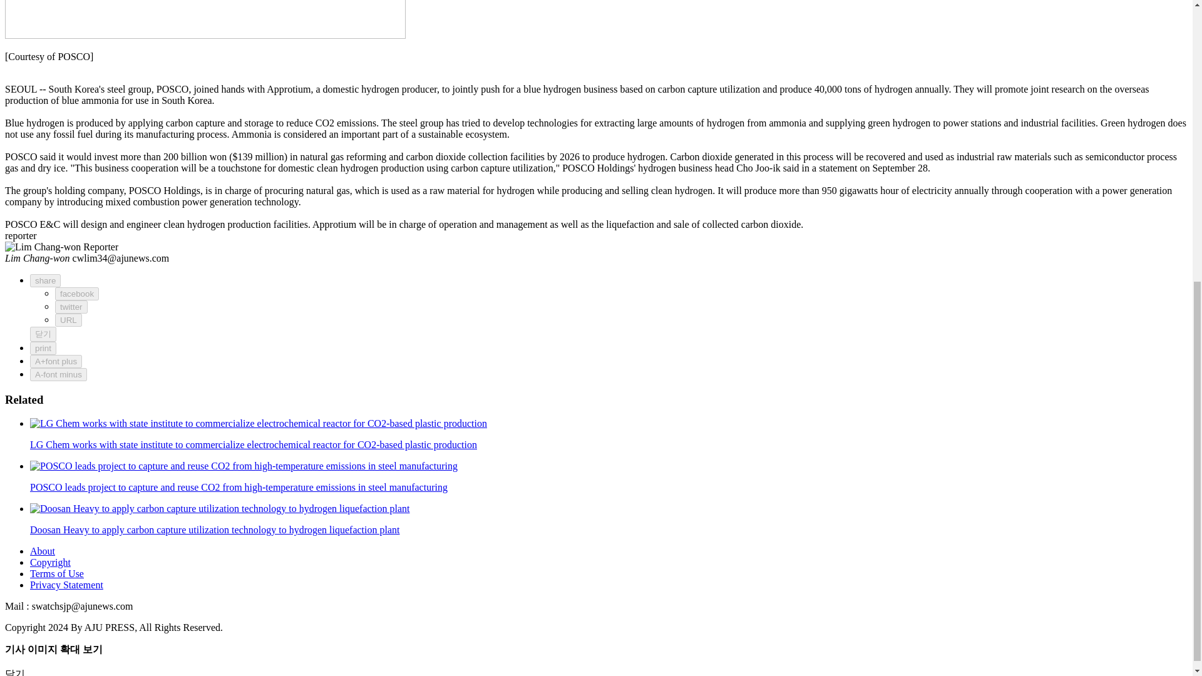 This screenshot has width=1202, height=676. I want to click on print, so click(43, 348).